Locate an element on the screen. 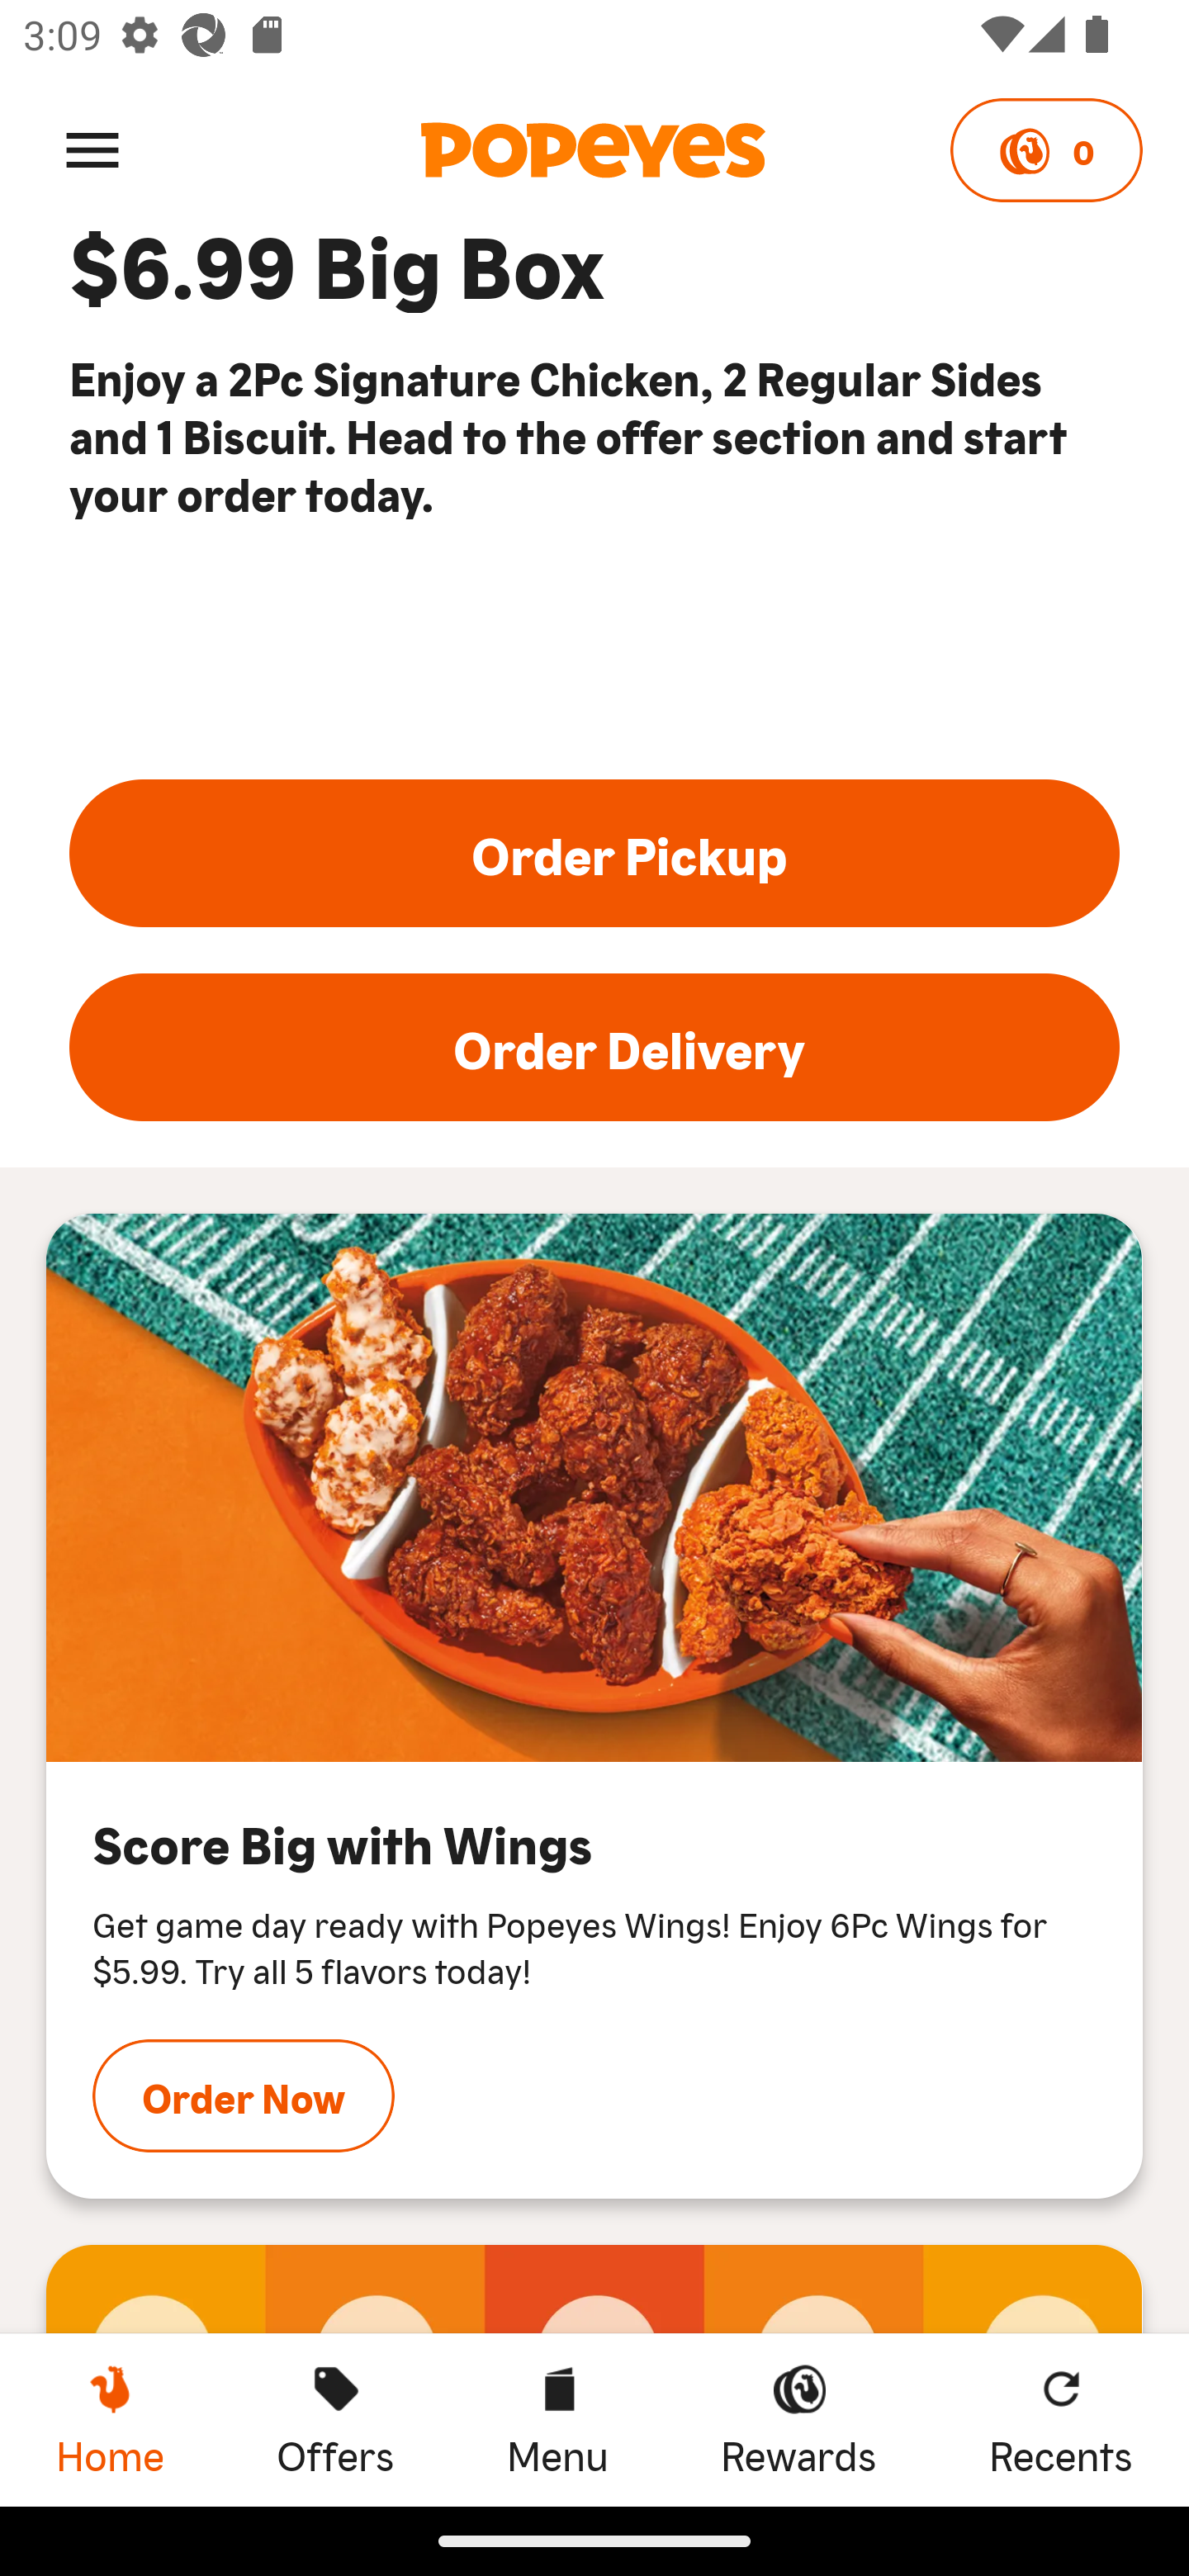  Order Pickup is located at coordinates (594, 854).